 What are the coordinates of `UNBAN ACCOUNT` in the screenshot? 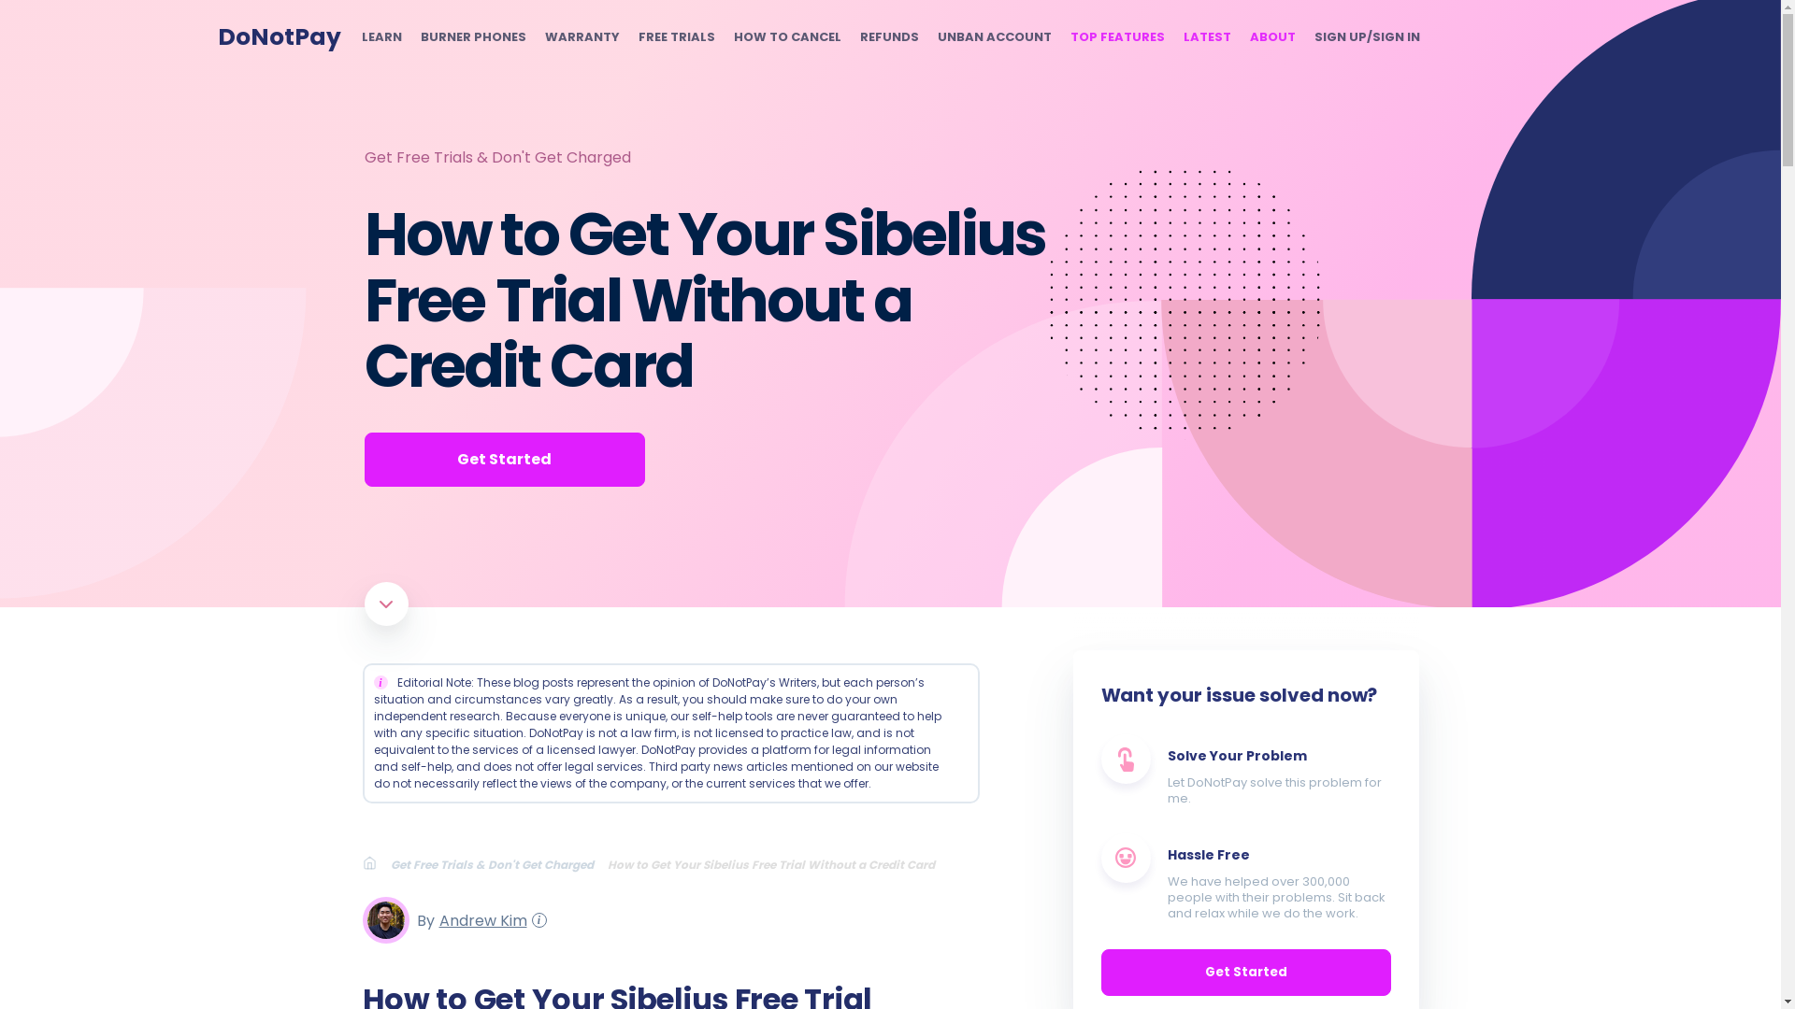 It's located at (993, 37).